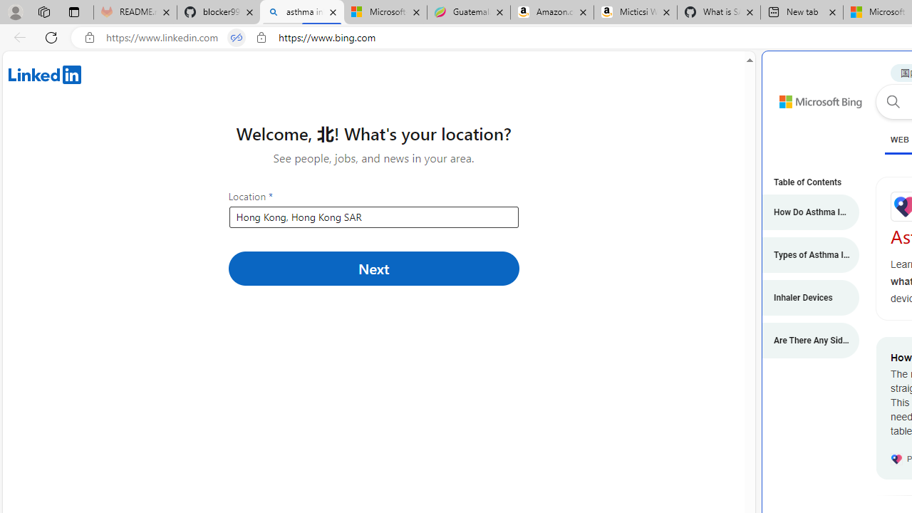 This screenshot has height=513, width=912. Describe the element at coordinates (893, 101) in the screenshot. I see `Search button` at that location.